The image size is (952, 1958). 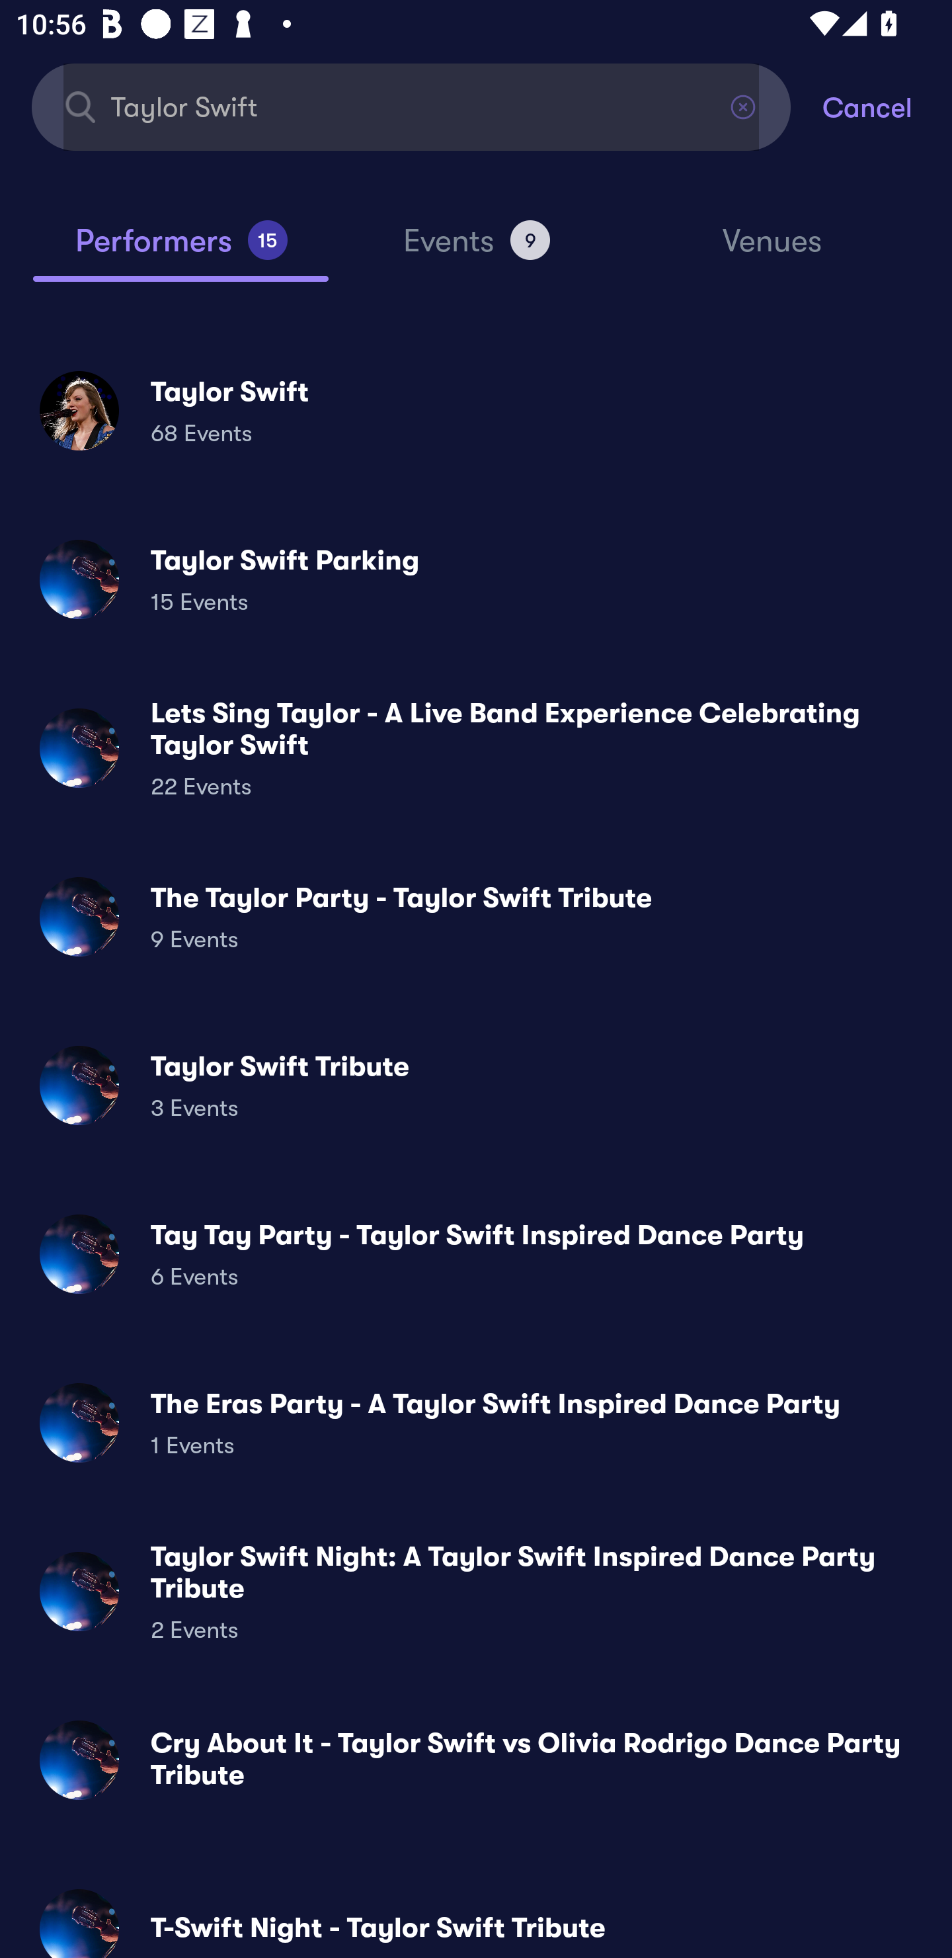 I want to click on T-Swift Night - Taylor Swift Tribute, so click(x=476, y=1914).